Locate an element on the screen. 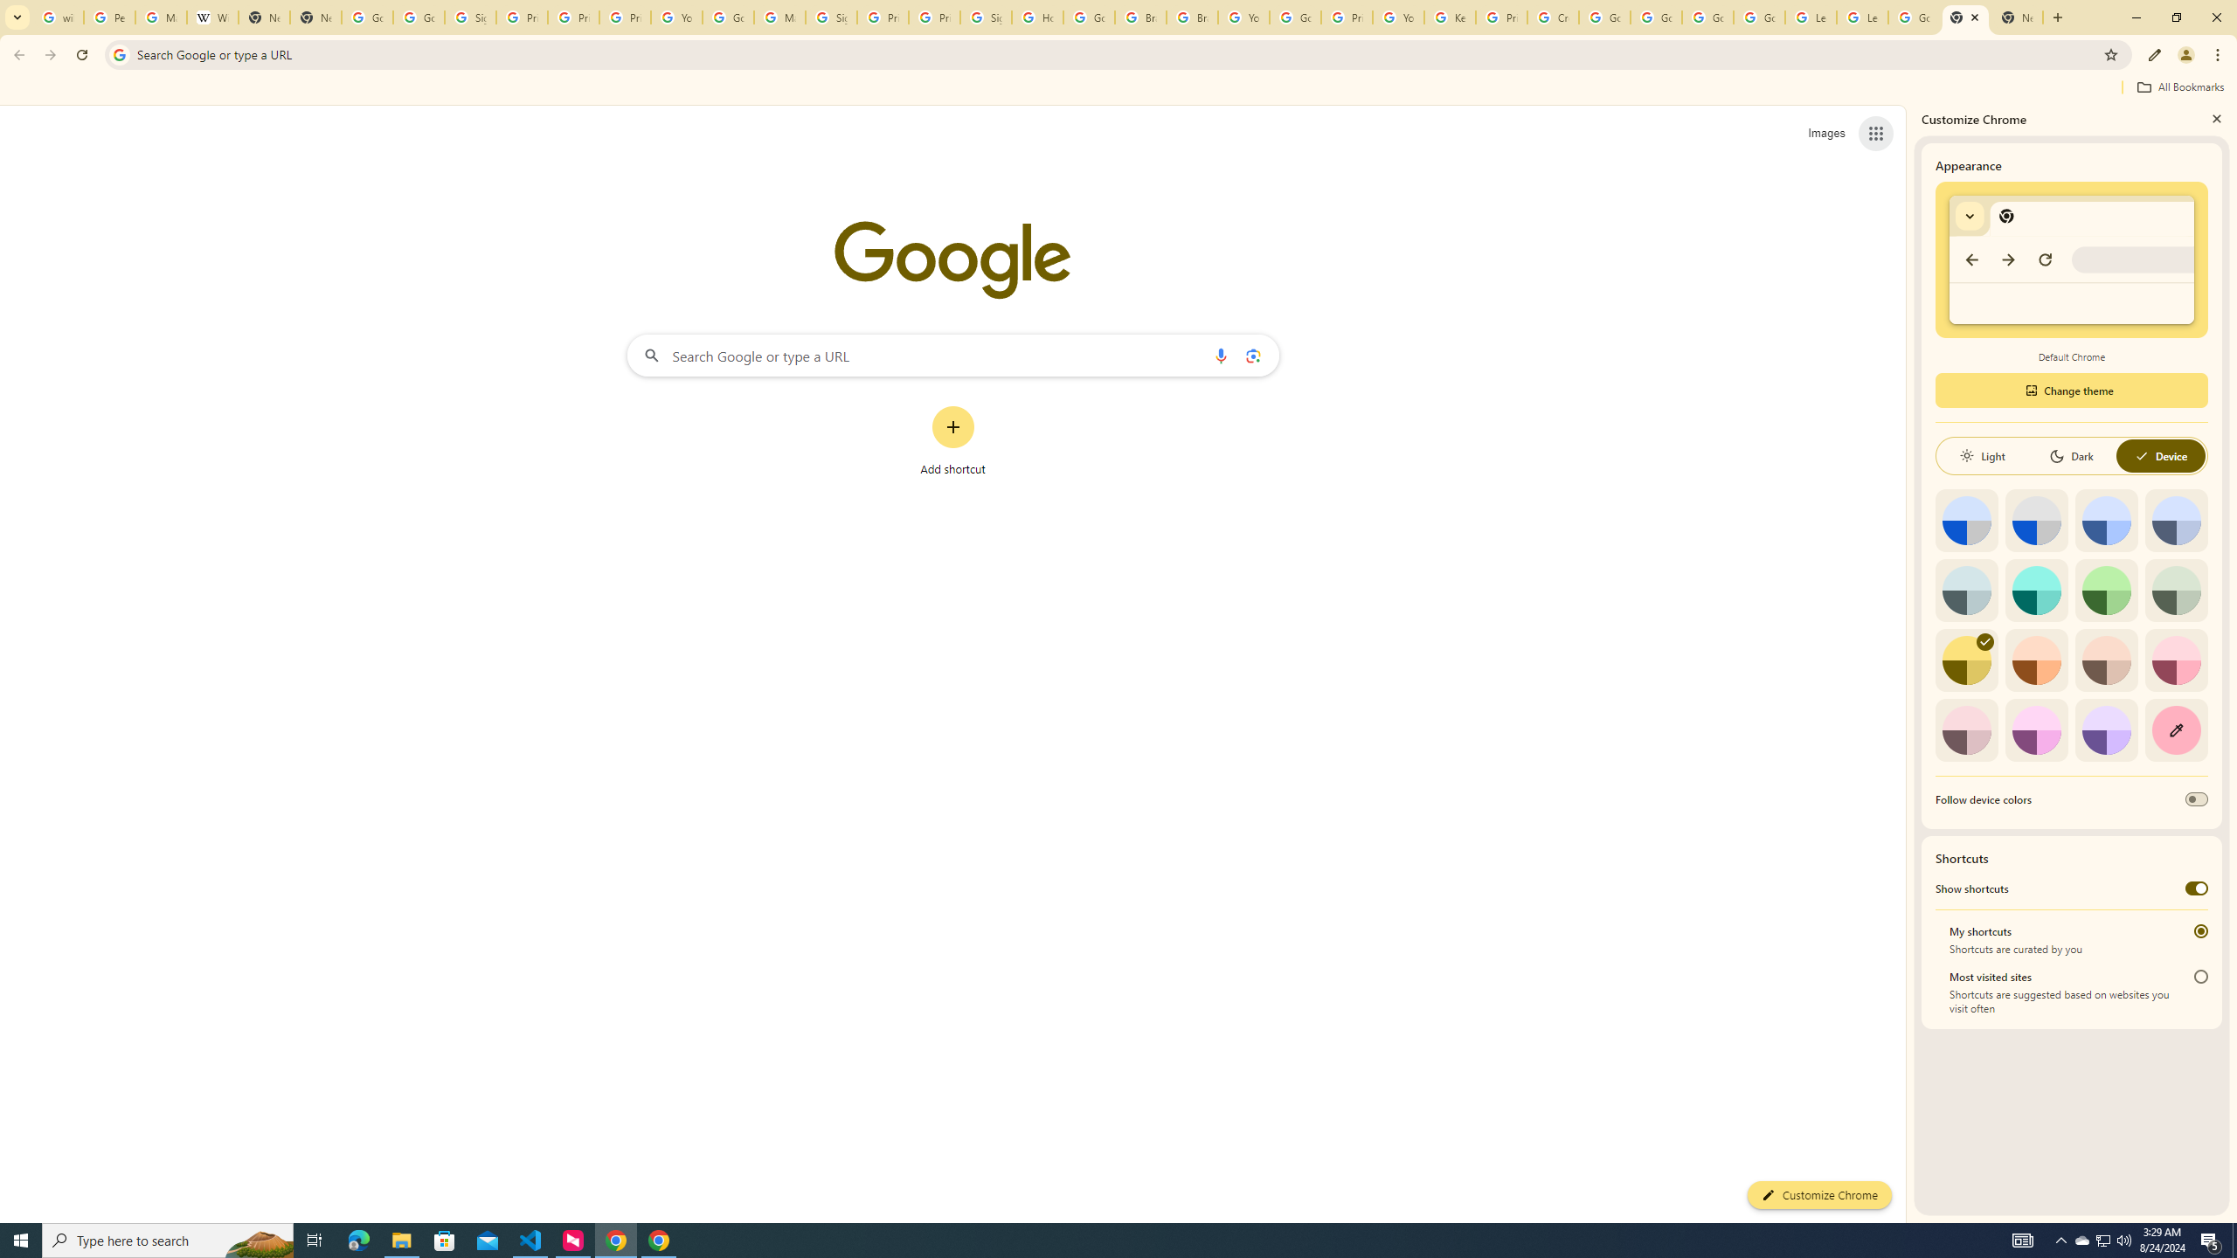 The width and height of the screenshot is (2237, 1258). Follow device colors is located at coordinates (2197, 799).